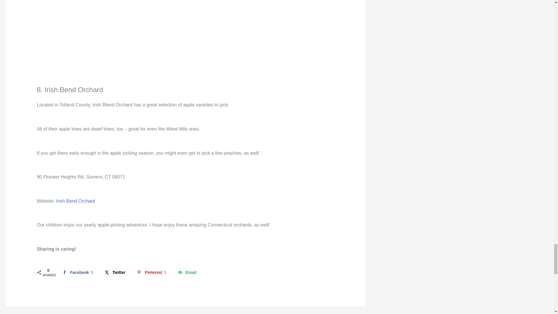 Image resolution: width=558 pixels, height=314 pixels. What do you see at coordinates (187, 272) in the screenshot?
I see `Send over email` at bounding box center [187, 272].